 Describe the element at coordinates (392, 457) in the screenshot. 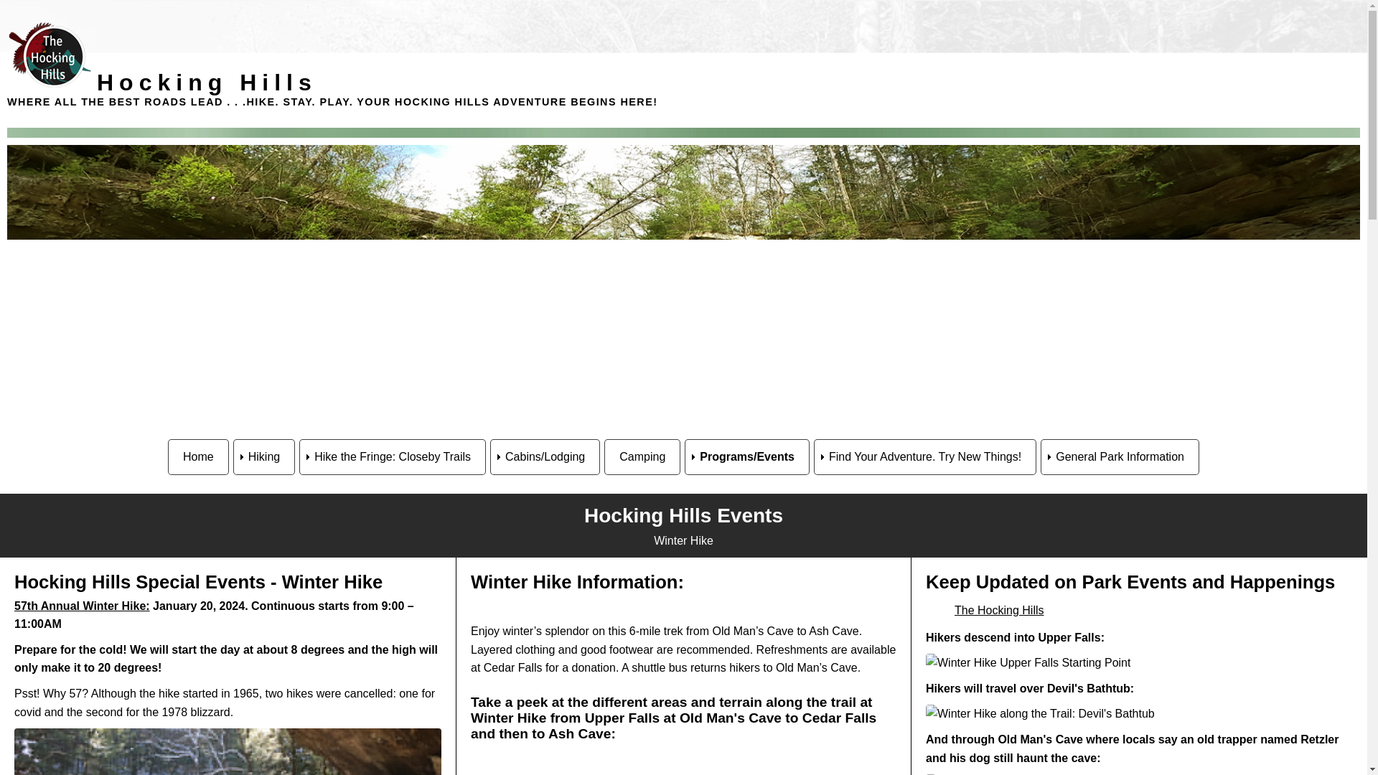

I see `Hike the Fringe: Closeby Trails` at that location.